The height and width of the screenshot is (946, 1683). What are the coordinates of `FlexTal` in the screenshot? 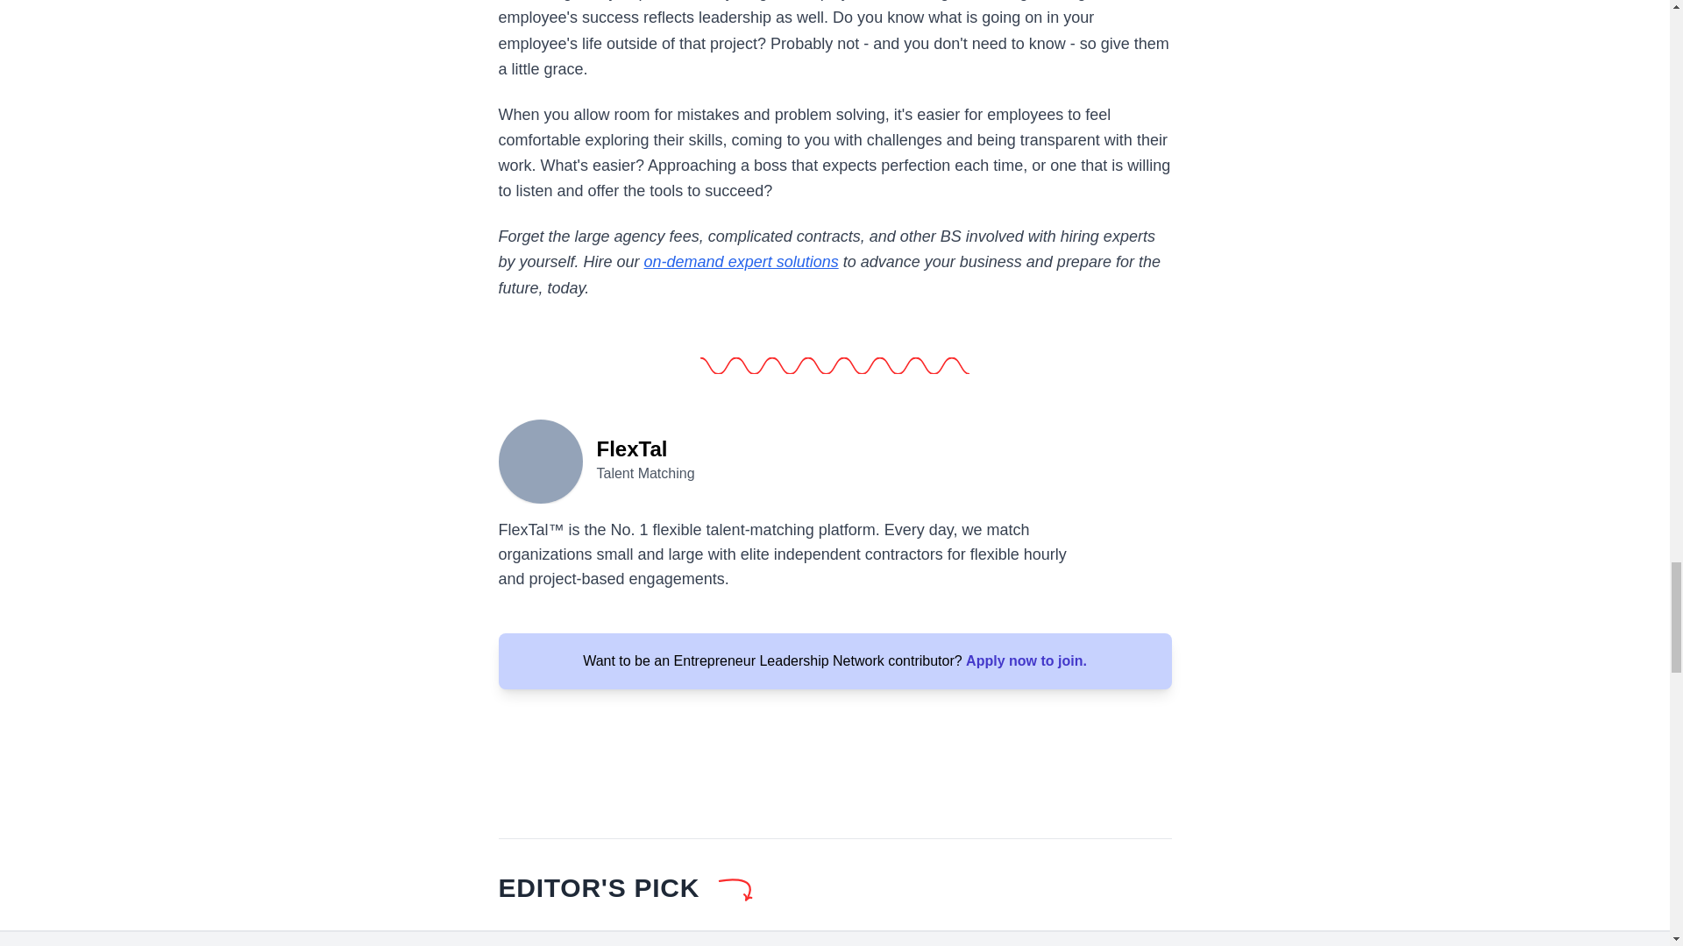 It's located at (540, 459).